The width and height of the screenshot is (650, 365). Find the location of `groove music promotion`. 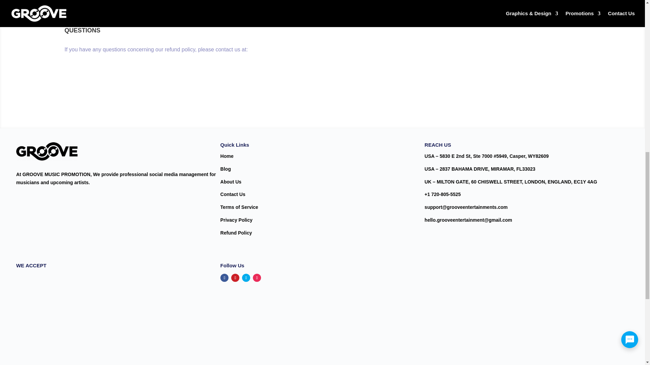

groove music promotion is located at coordinates (47, 151).